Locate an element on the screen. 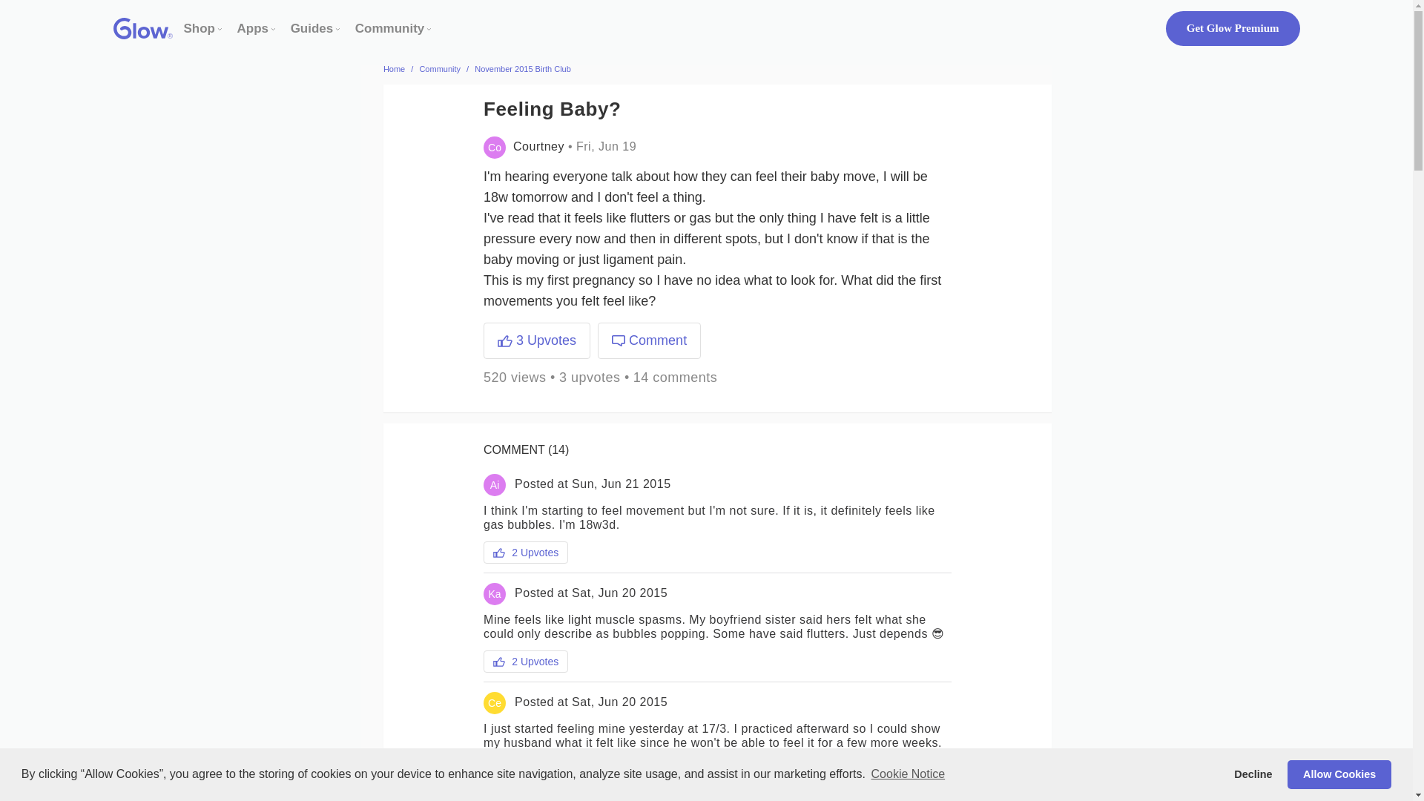 The width and height of the screenshot is (1424, 801). Glow Shop is located at coordinates (200, 28).